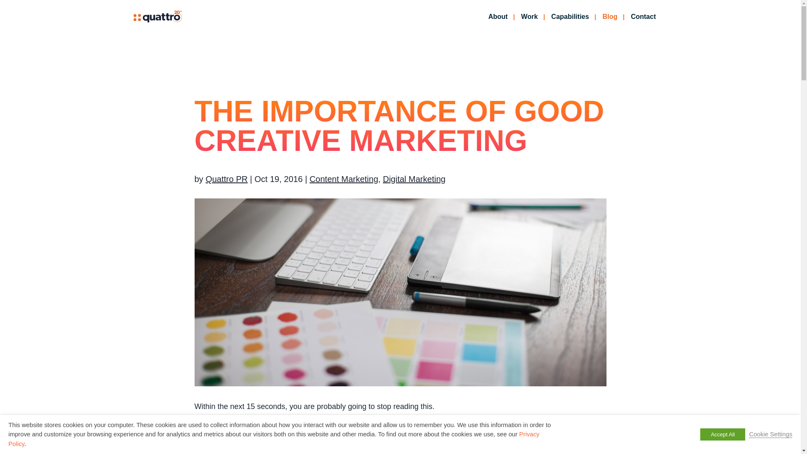 Image resolution: width=807 pixels, height=454 pixels. Describe the element at coordinates (343, 179) in the screenshot. I see `Content Marketing` at that location.